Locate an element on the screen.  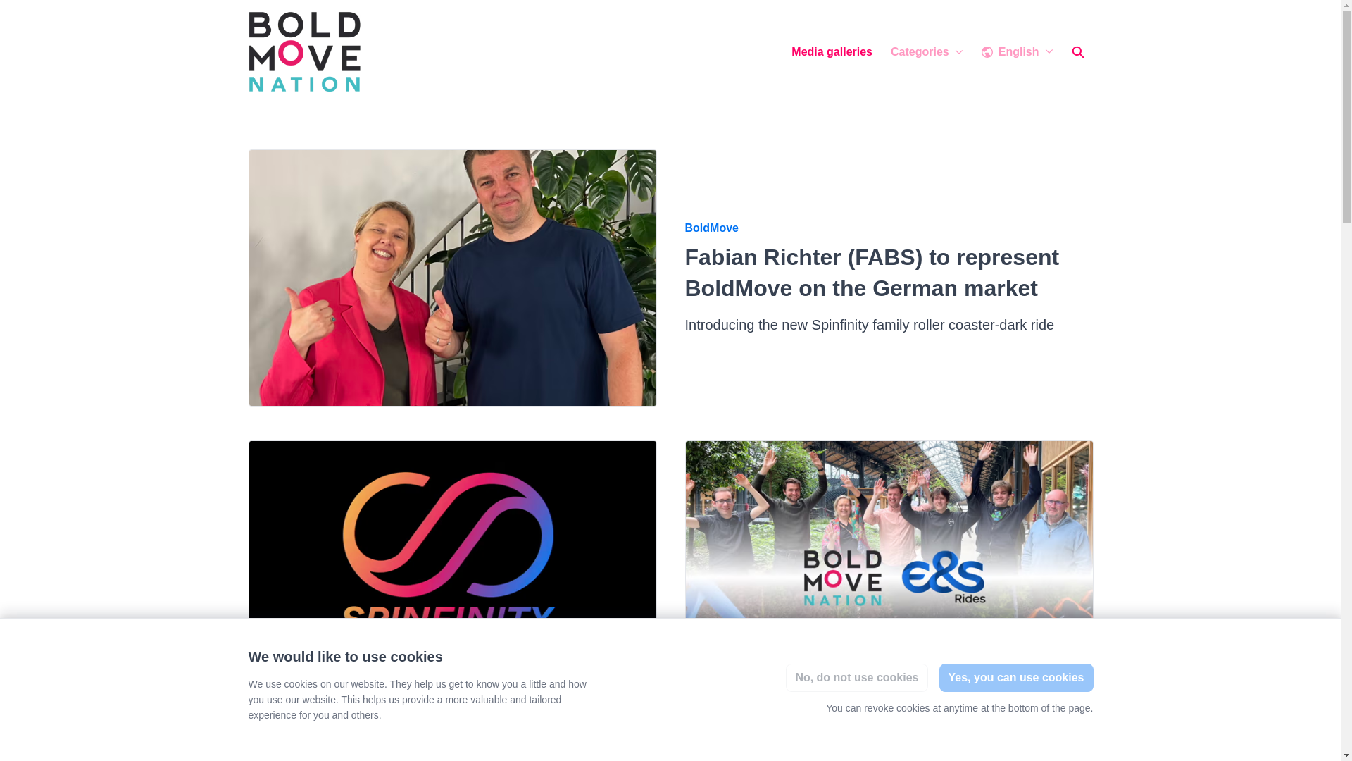
BOLDMOVE NATION is located at coordinates (304, 52).